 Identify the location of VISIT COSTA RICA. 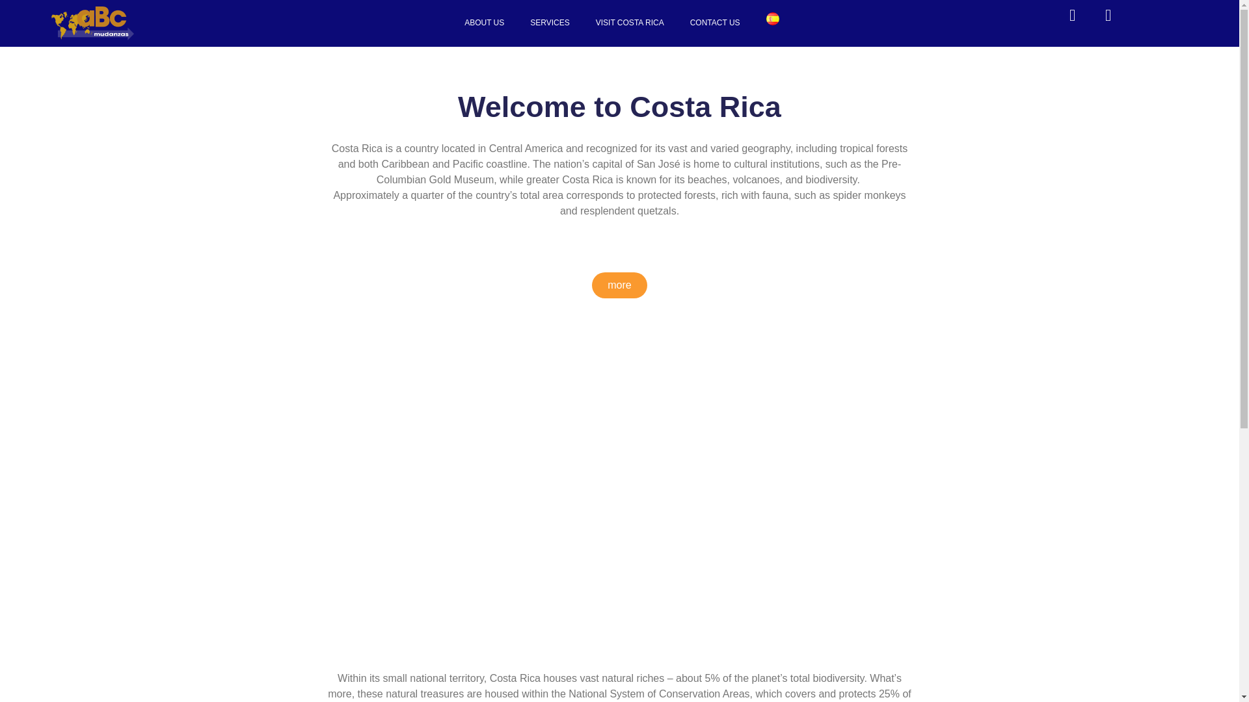
(630, 22).